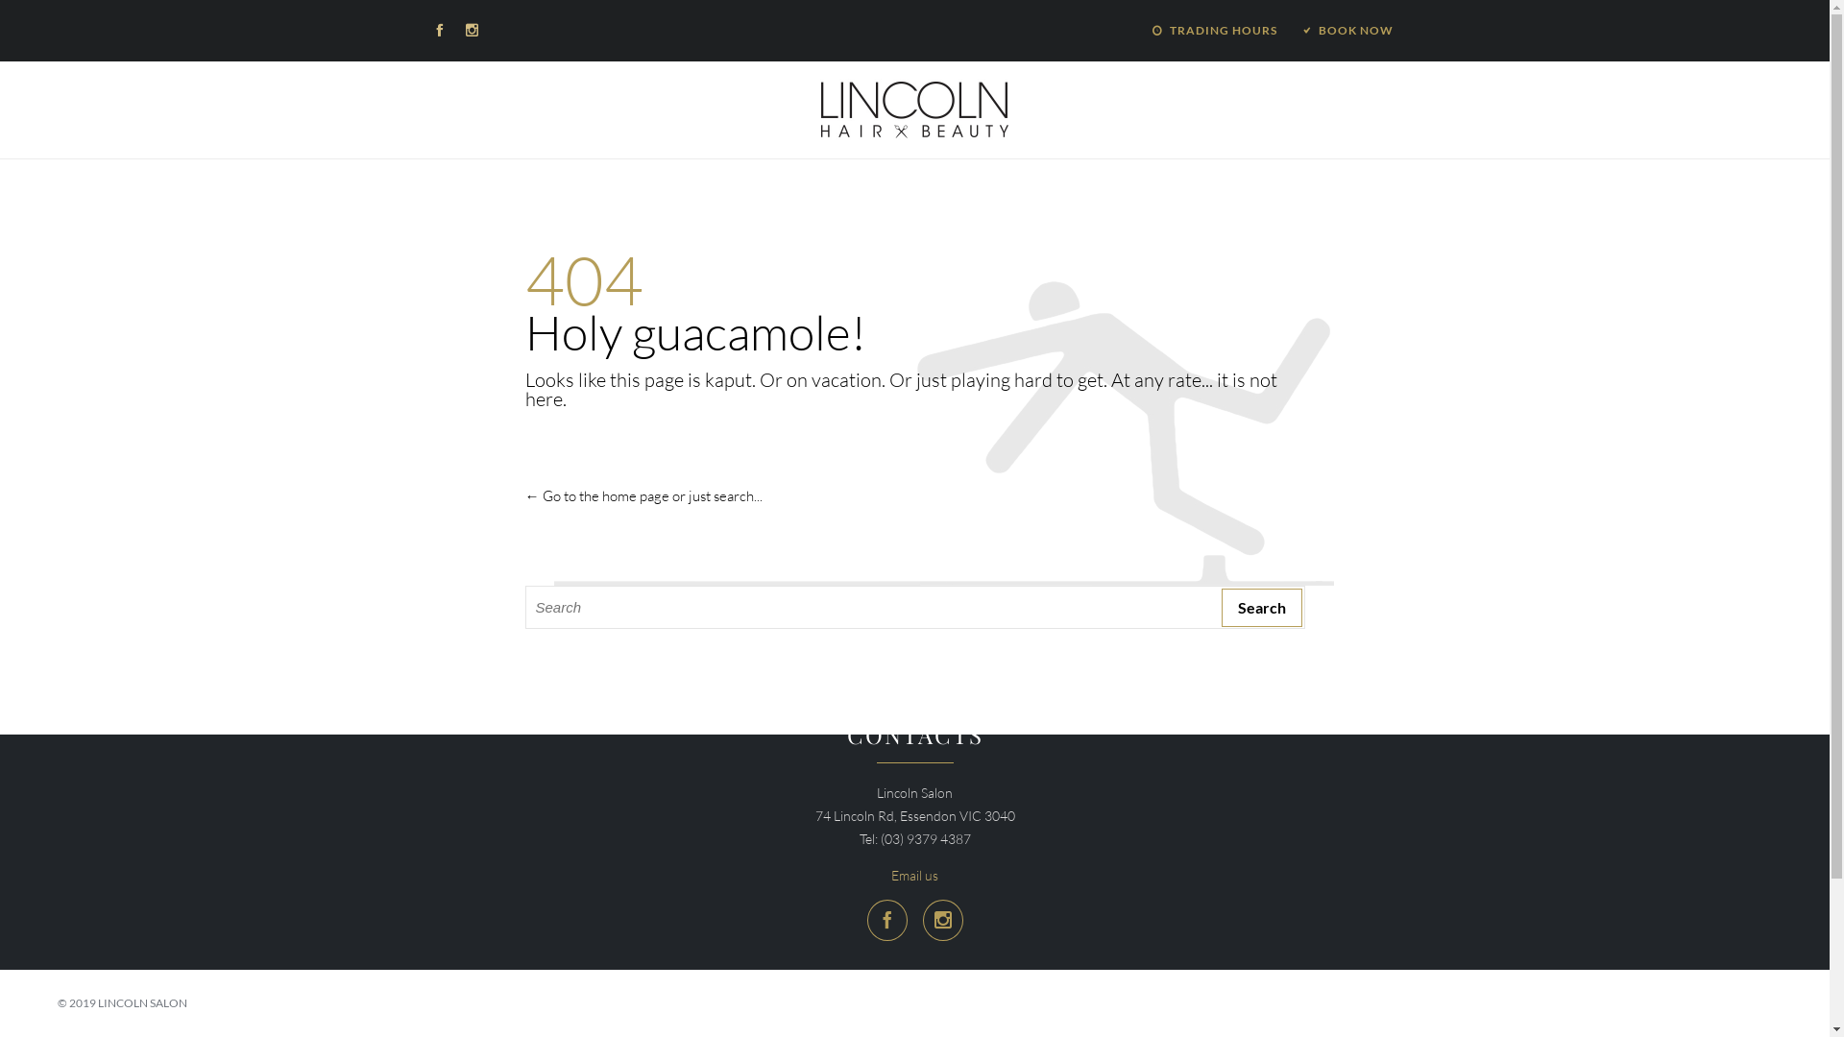  What do you see at coordinates (1347, 31) in the screenshot?
I see `BOOK NOW` at bounding box center [1347, 31].